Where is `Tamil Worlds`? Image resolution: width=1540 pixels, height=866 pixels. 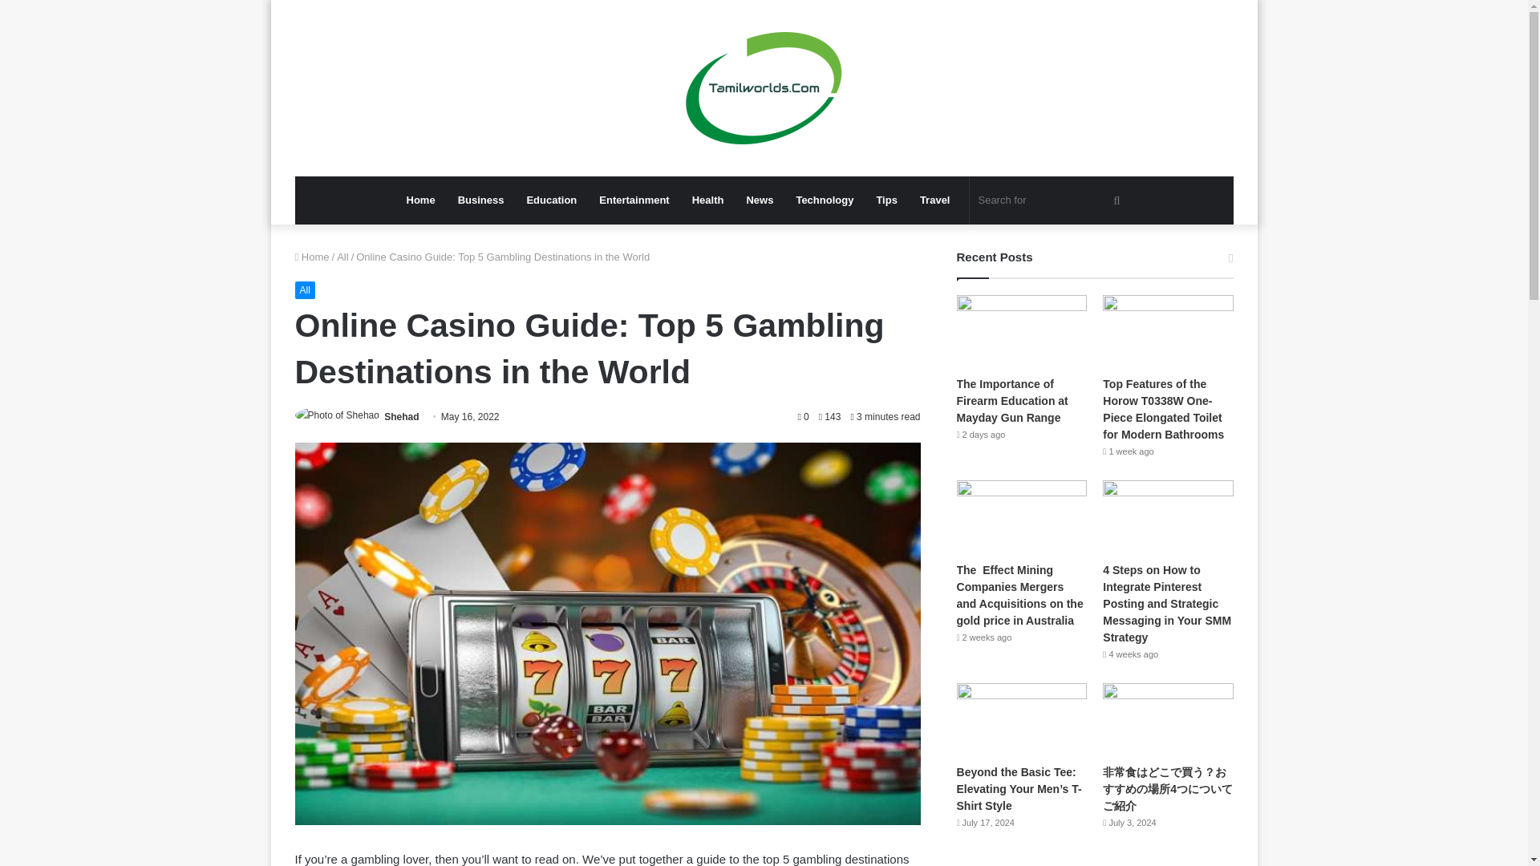
Tamil Worlds is located at coordinates (764, 88).